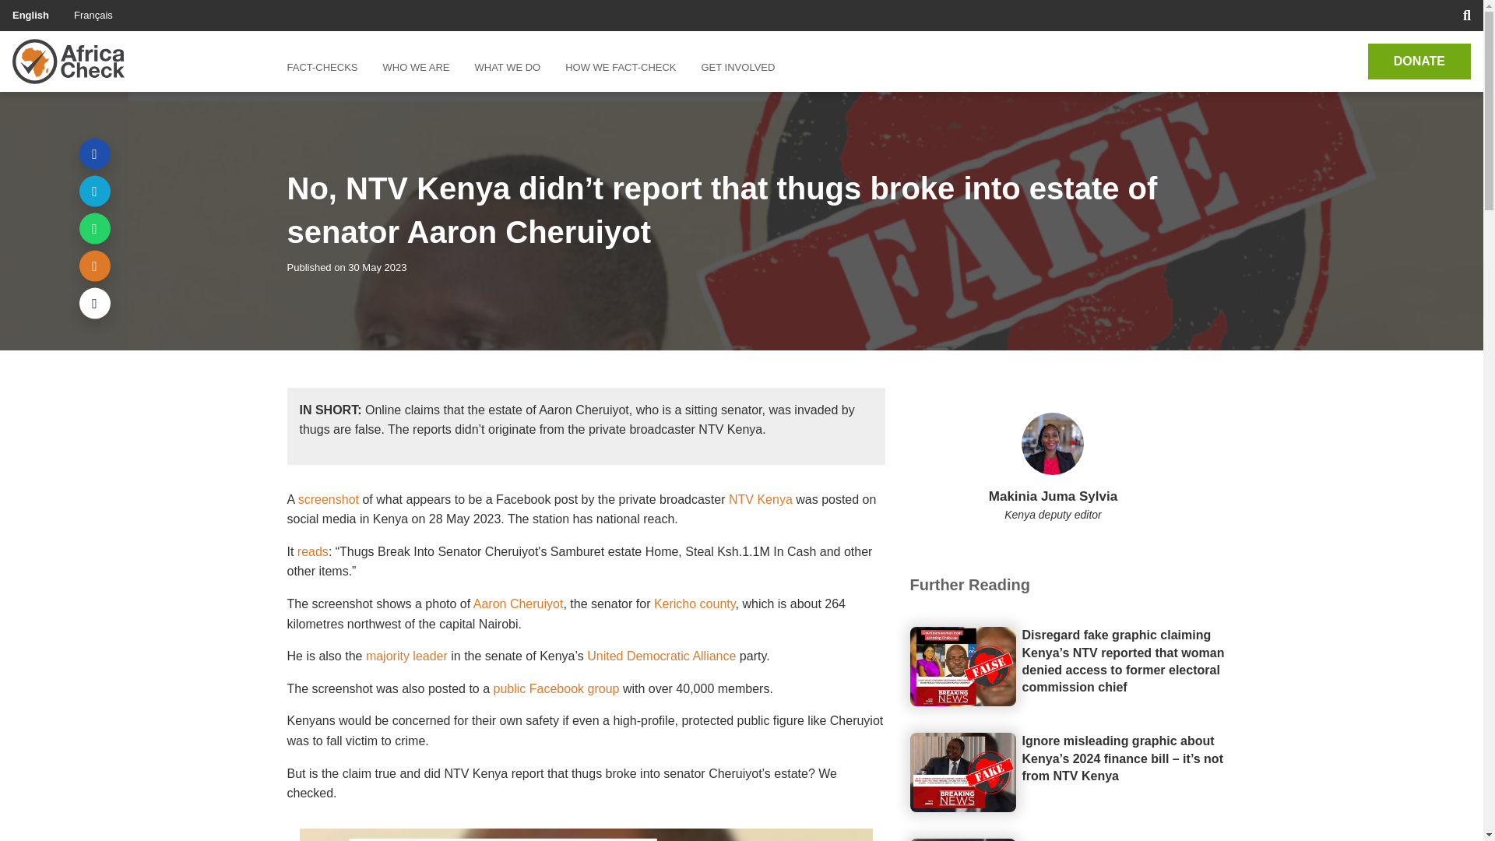 Image resolution: width=1495 pixels, height=841 pixels. I want to click on FACT-CHECKS, so click(328, 67).